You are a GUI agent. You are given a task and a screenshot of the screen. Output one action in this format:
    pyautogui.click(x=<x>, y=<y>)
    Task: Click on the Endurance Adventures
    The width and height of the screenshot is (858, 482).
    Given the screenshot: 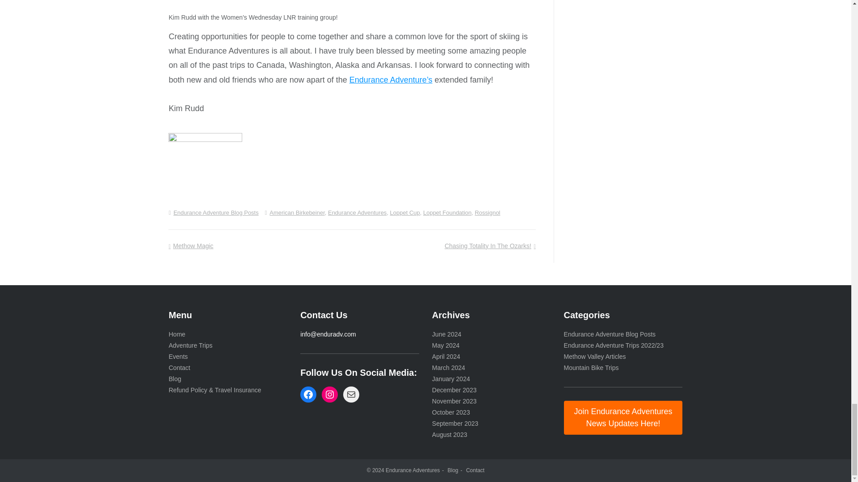 What is the action you would take?
    pyautogui.click(x=357, y=212)
    